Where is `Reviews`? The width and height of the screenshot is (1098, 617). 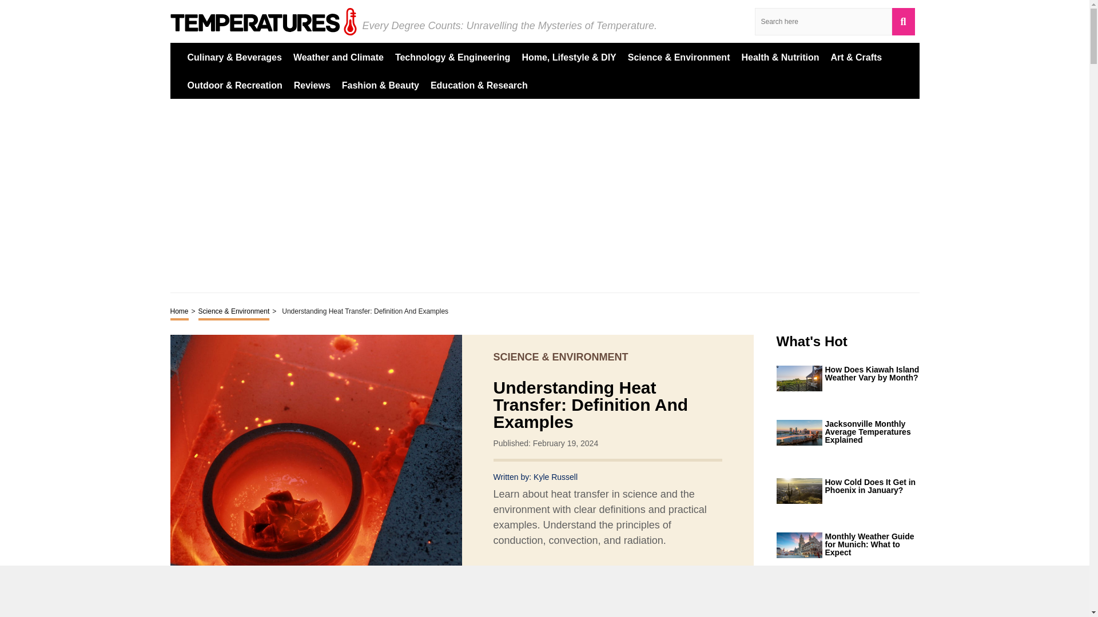 Reviews is located at coordinates (312, 85).